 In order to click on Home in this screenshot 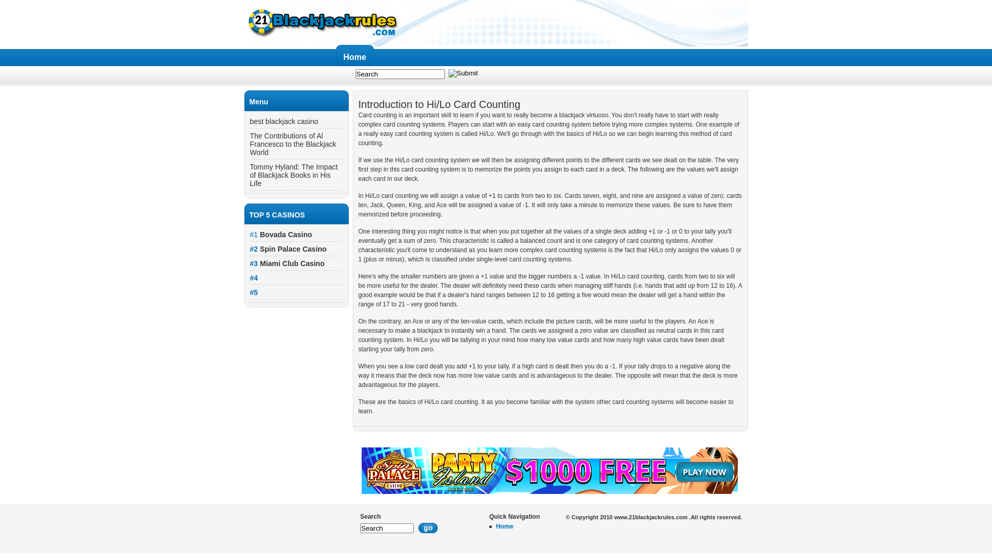, I will do `click(504, 526)`.